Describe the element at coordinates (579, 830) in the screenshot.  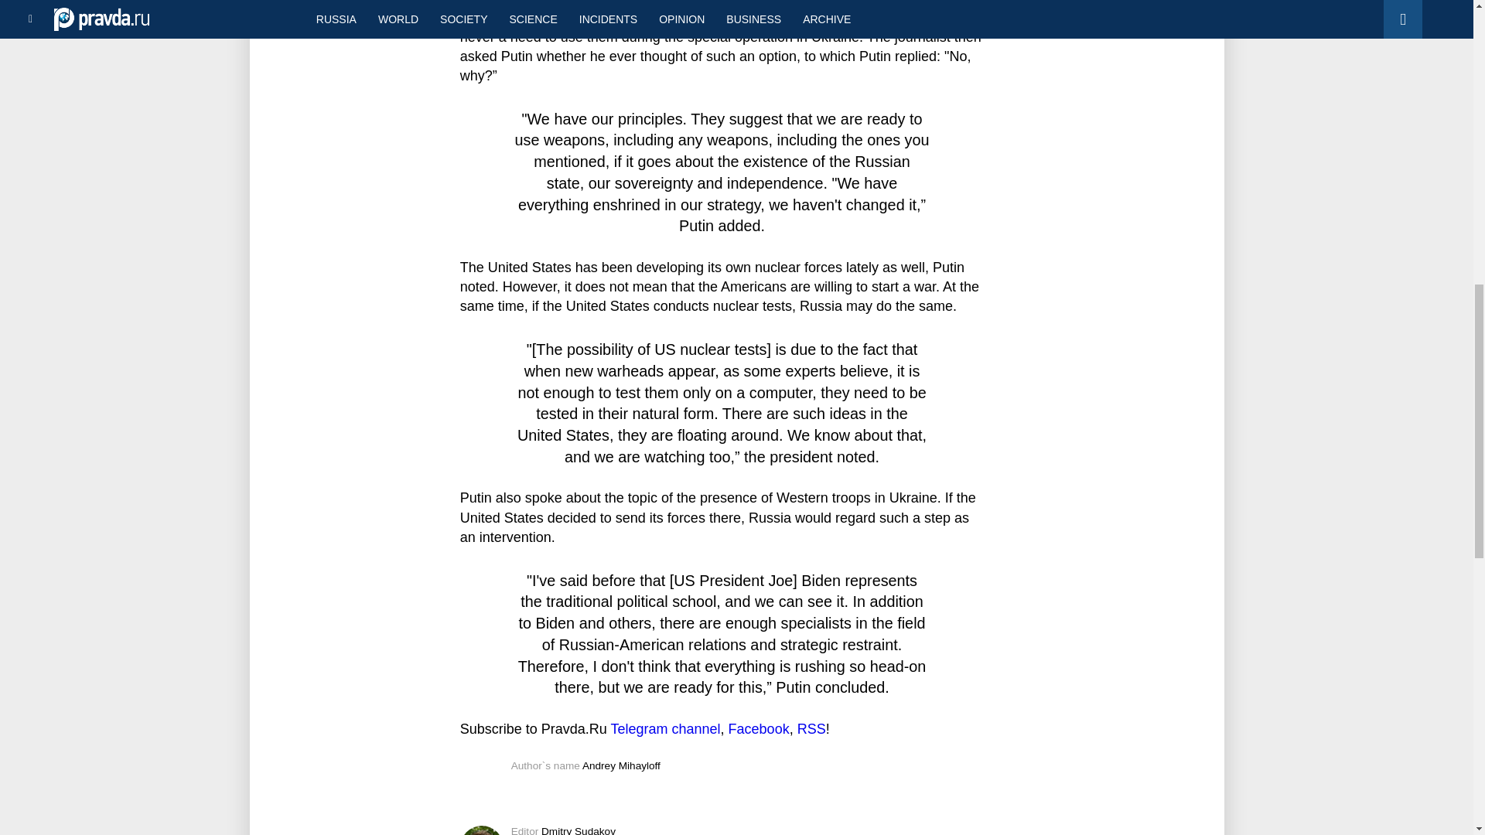
I see `Dmitry Sudakov` at that location.